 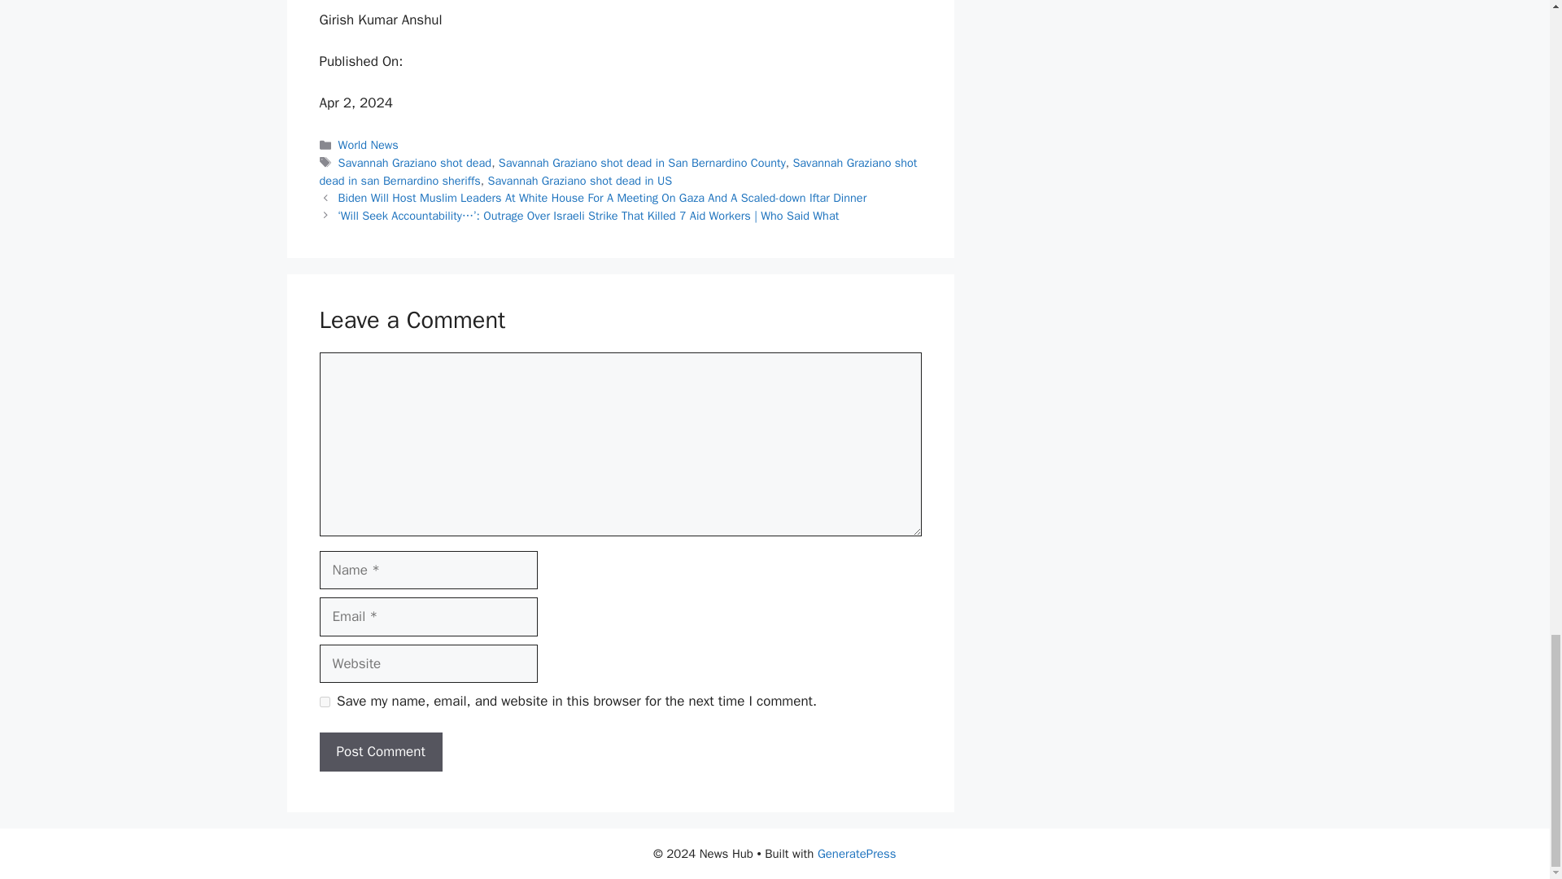 What do you see at coordinates (415, 163) in the screenshot?
I see `Savannah Graziano shot dead` at bounding box center [415, 163].